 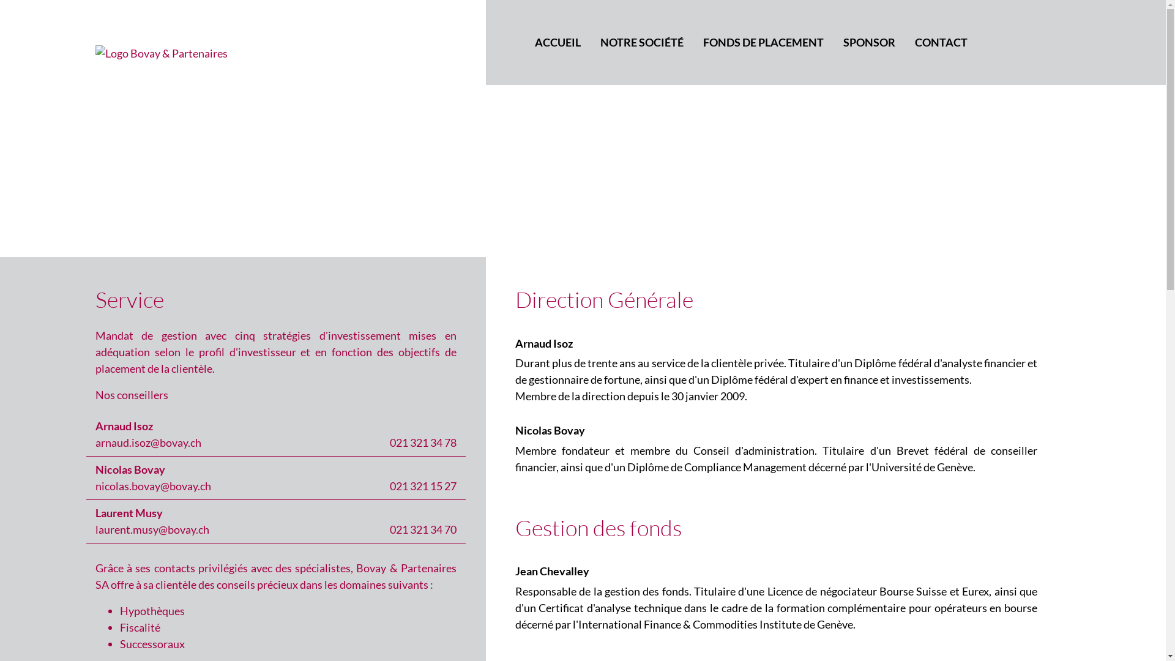 What do you see at coordinates (243, 53) in the screenshot?
I see `Accueil` at bounding box center [243, 53].